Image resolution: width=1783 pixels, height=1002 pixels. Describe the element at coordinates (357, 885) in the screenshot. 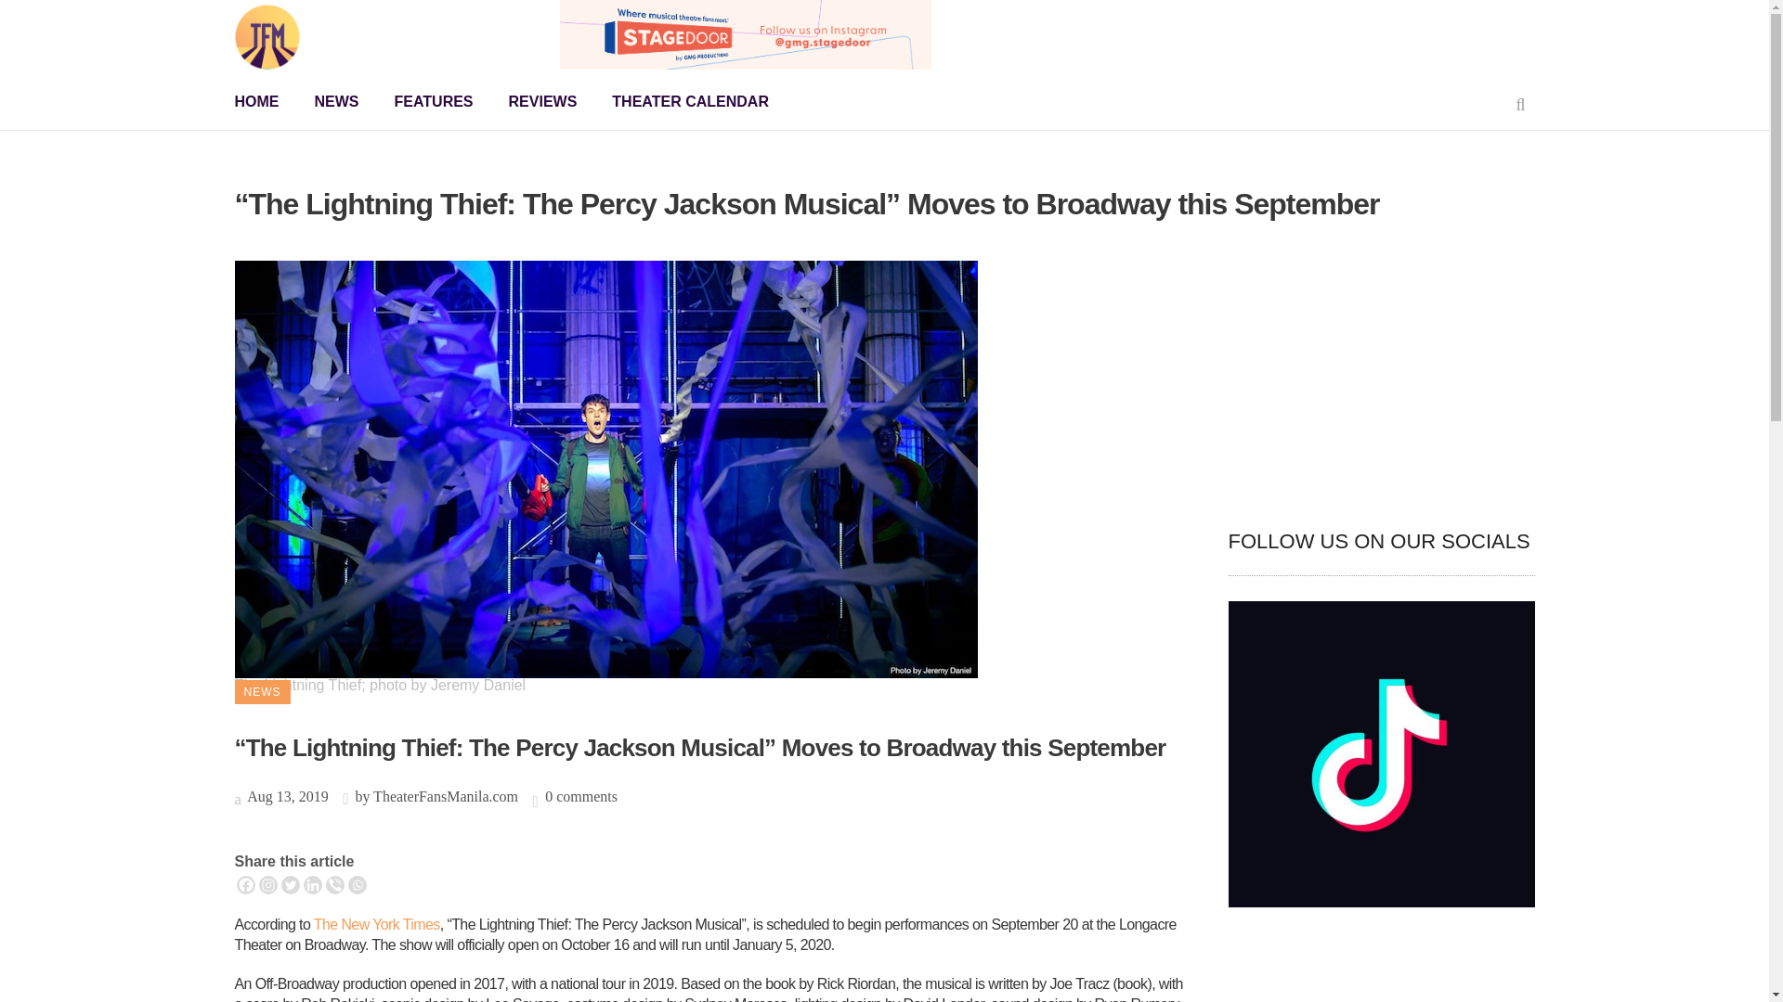

I see `Whatsapp` at that location.